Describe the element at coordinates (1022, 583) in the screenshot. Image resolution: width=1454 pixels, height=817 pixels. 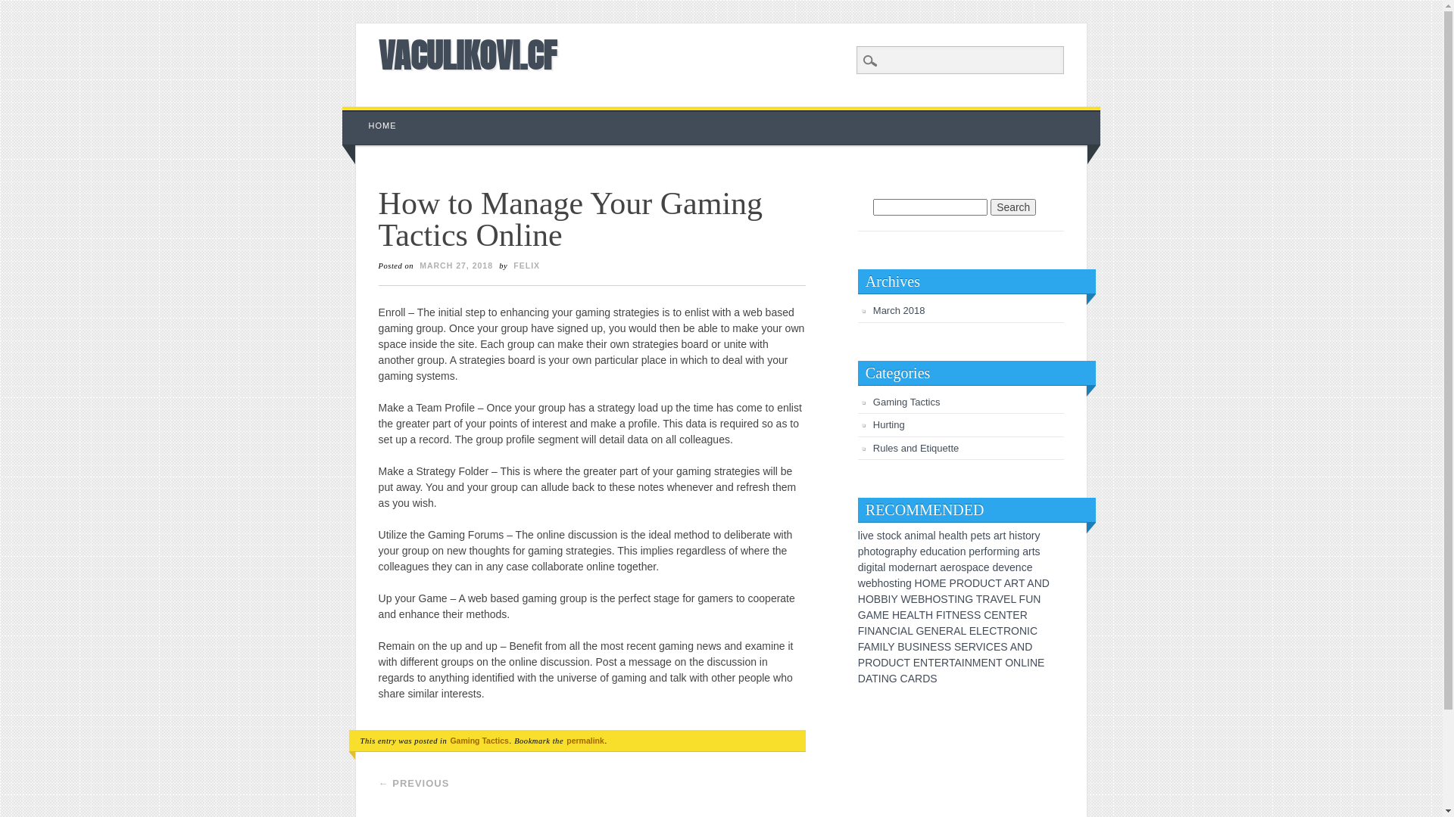
I see `T` at that location.